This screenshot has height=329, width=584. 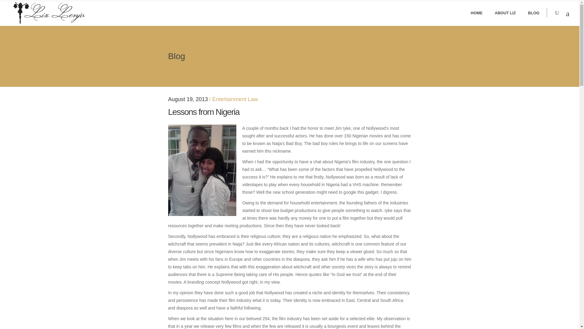 What do you see at coordinates (477, 13) in the screenshot?
I see `HOME` at bounding box center [477, 13].